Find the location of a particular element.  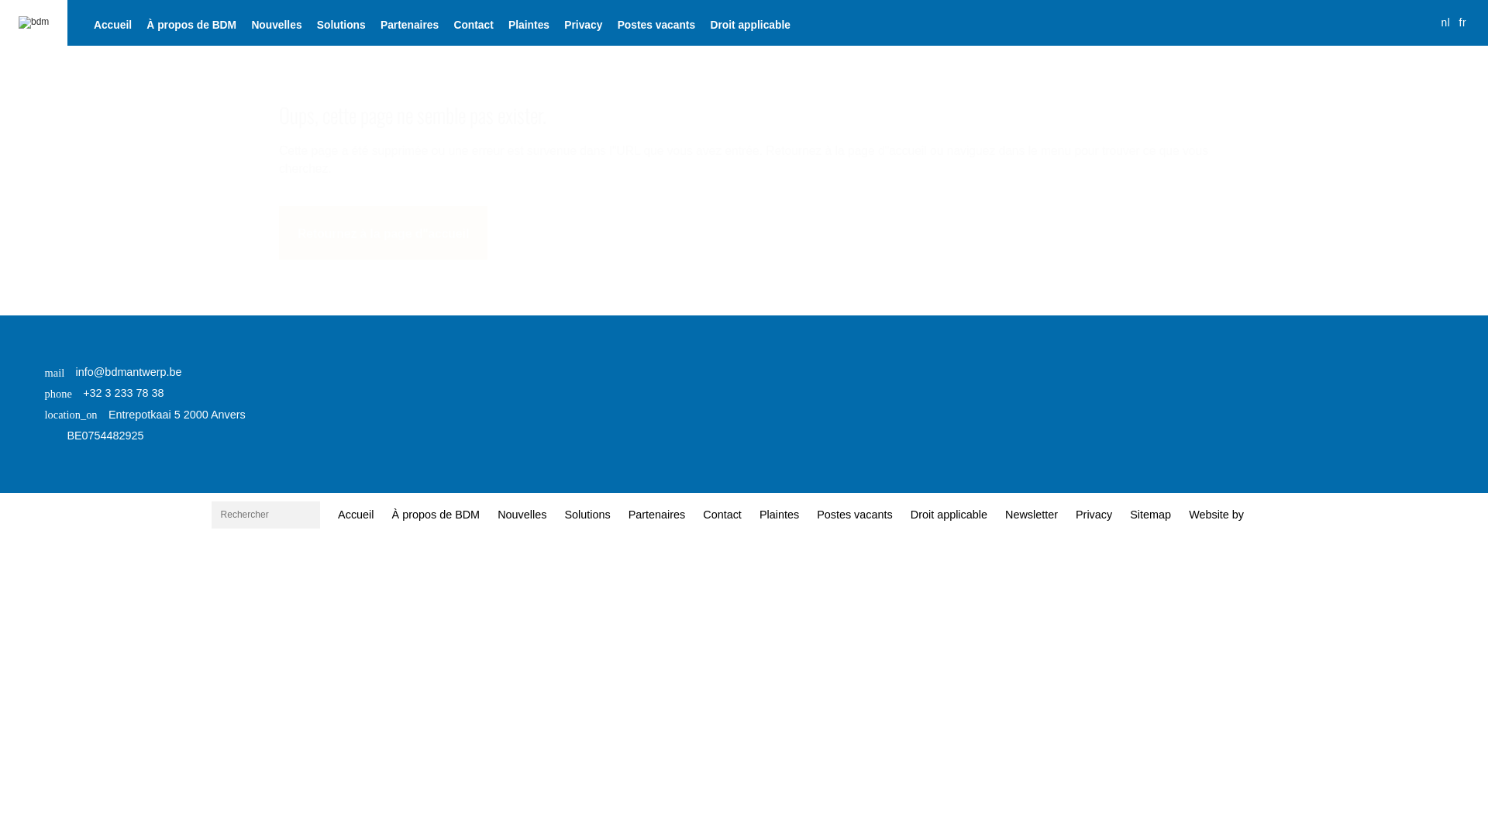

Droit applicable is located at coordinates (949, 515).